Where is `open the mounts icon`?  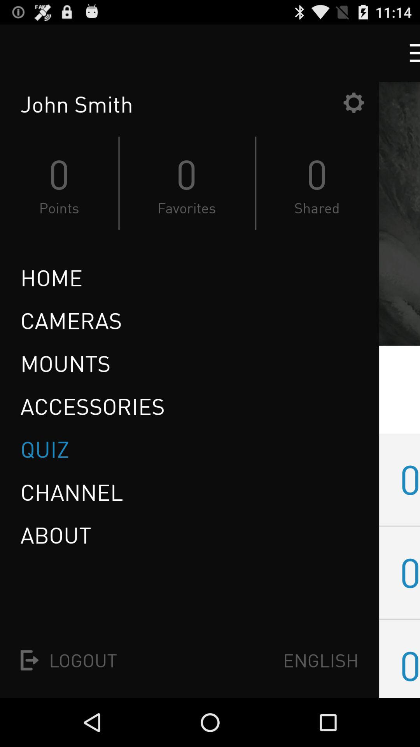
open the mounts icon is located at coordinates (65, 363).